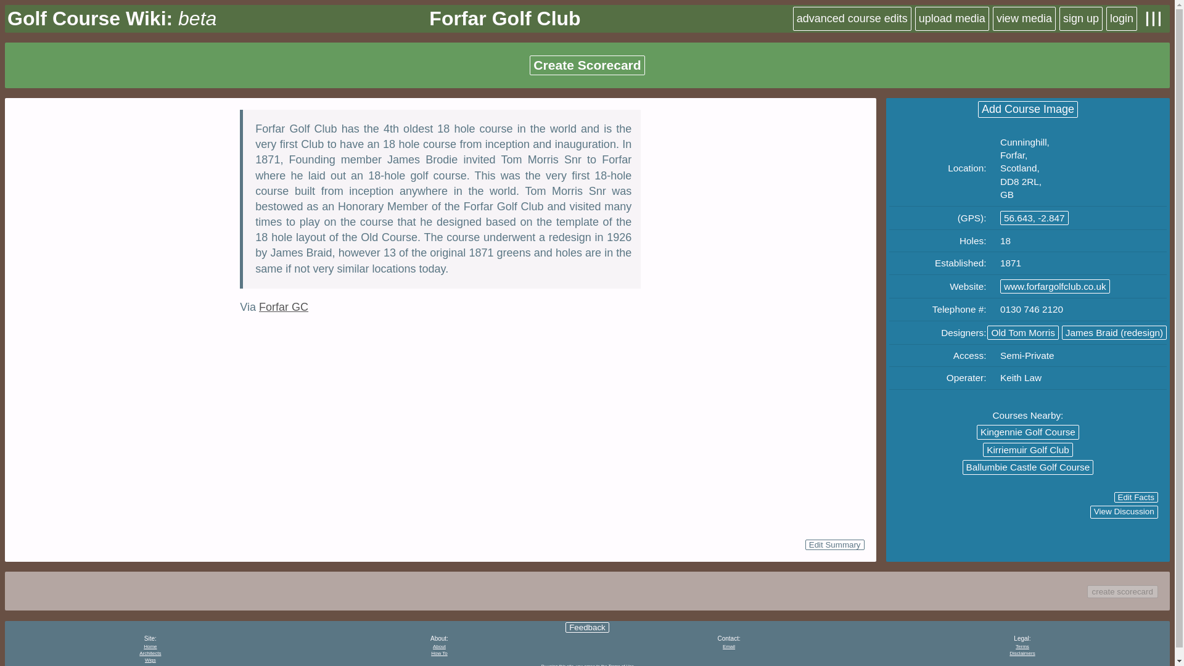 This screenshot has height=666, width=1184. What do you see at coordinates (852, 18) in the screenshot?
I see `advanced course edits` at bounding box center [852, 18].